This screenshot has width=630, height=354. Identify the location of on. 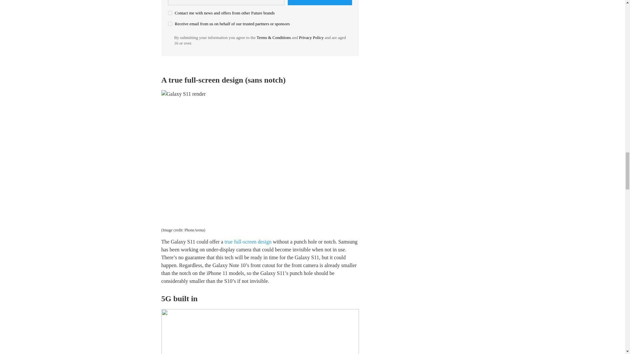
(170, 24).